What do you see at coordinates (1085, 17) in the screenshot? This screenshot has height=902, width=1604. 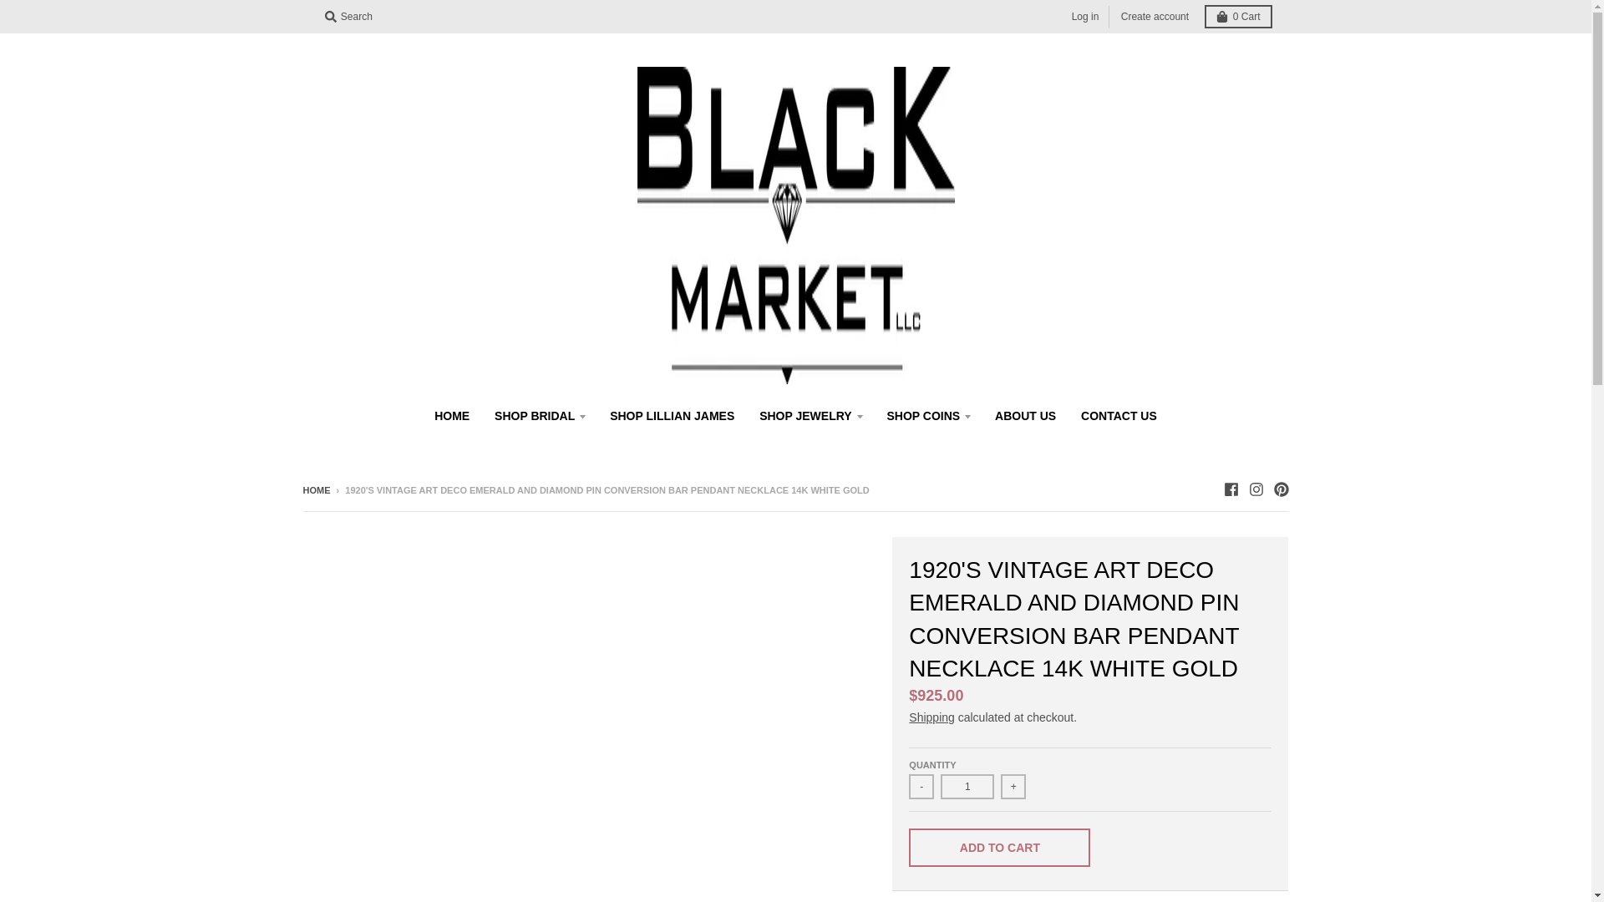 I see `Log in` at bounding box center [1085, 17].